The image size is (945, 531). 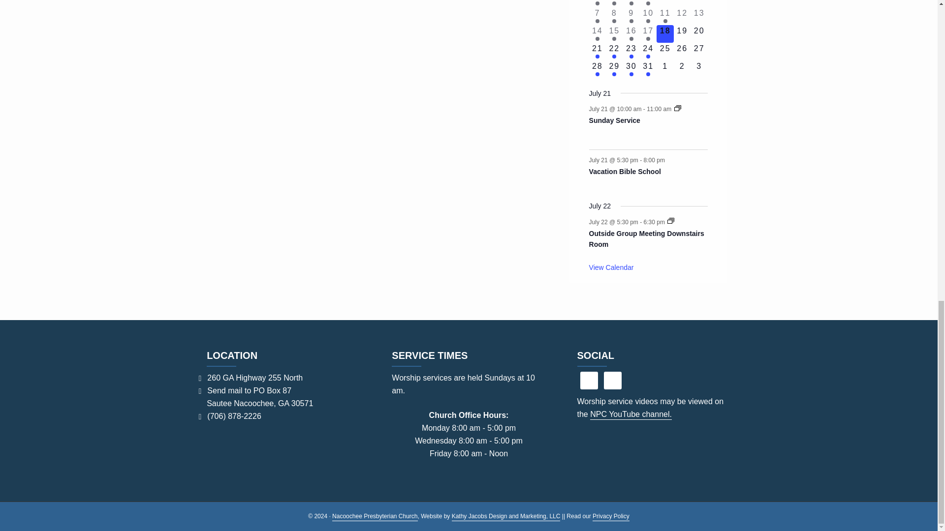 What do you see at coordinates (678, 108) in the screenshot?
I see `Event Series` at bounding box center [678, 108].